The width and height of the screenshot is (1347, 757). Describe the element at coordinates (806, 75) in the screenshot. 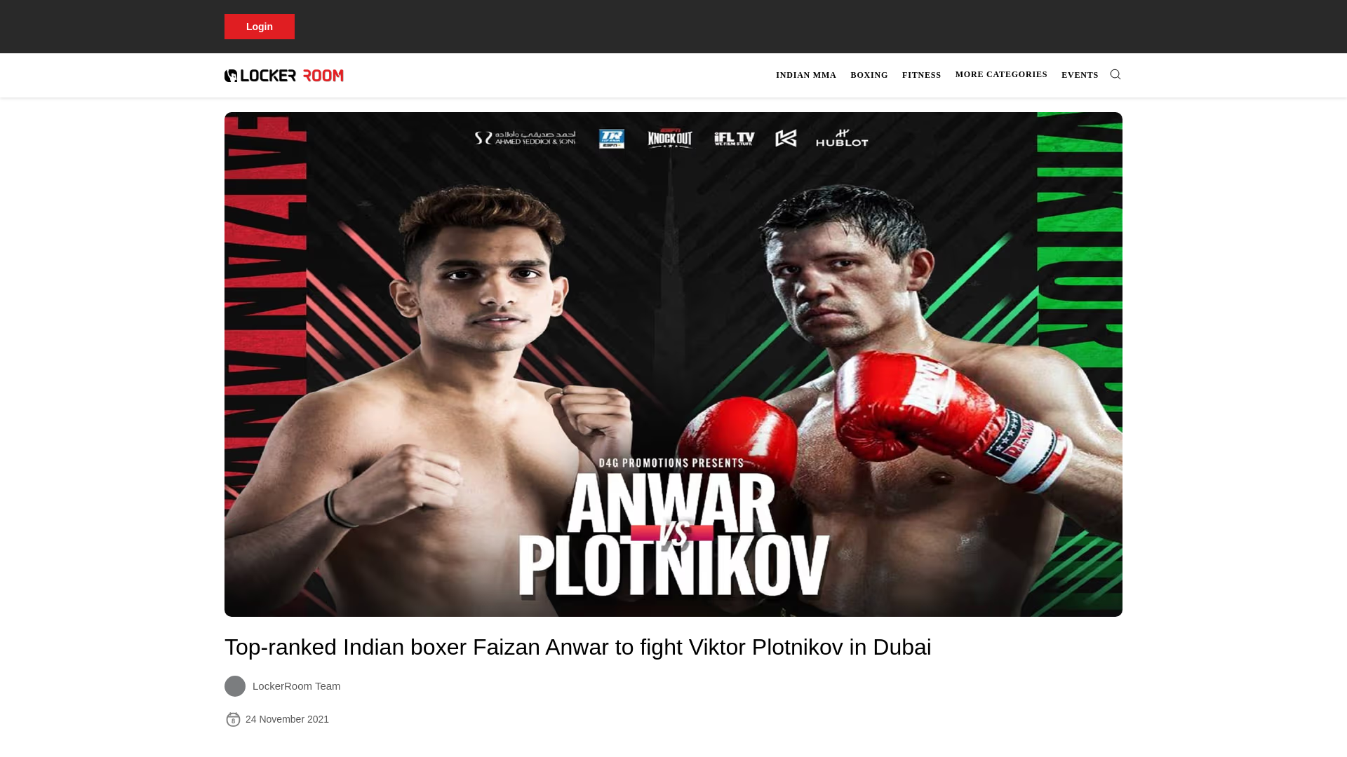

I see `INDIAN MMA` at that location.